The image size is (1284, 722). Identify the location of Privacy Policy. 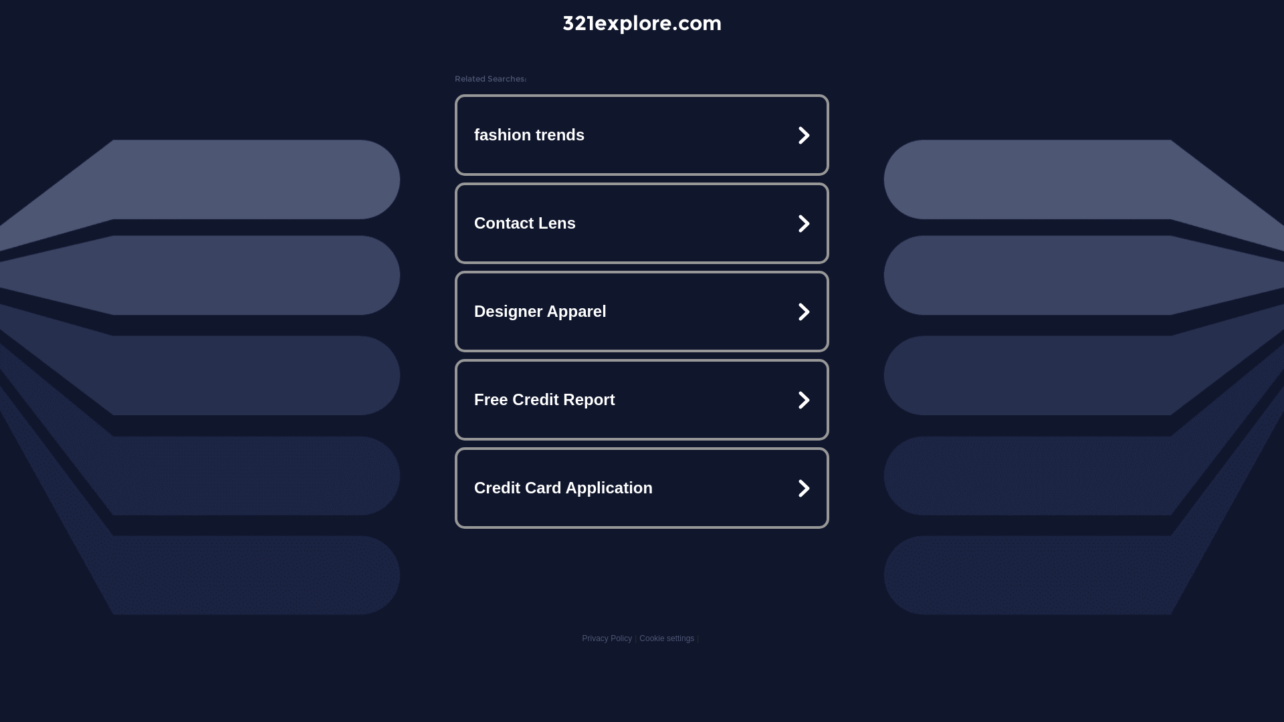
(607, 638).